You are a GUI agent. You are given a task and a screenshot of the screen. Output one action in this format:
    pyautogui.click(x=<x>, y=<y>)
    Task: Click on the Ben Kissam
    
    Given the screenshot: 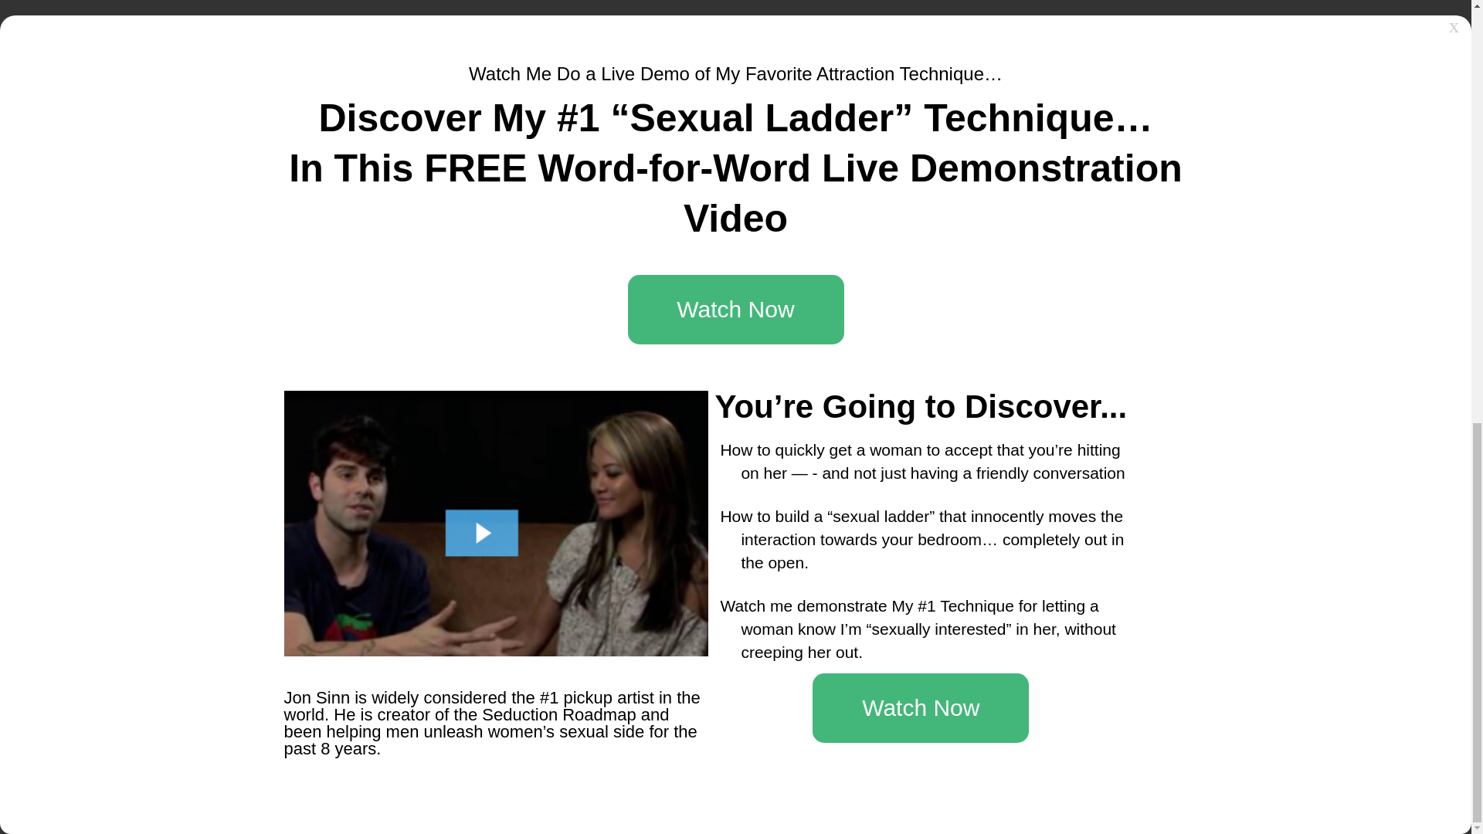 What is the action you would take?
    pyautogui.click(x=933, y=667)
    